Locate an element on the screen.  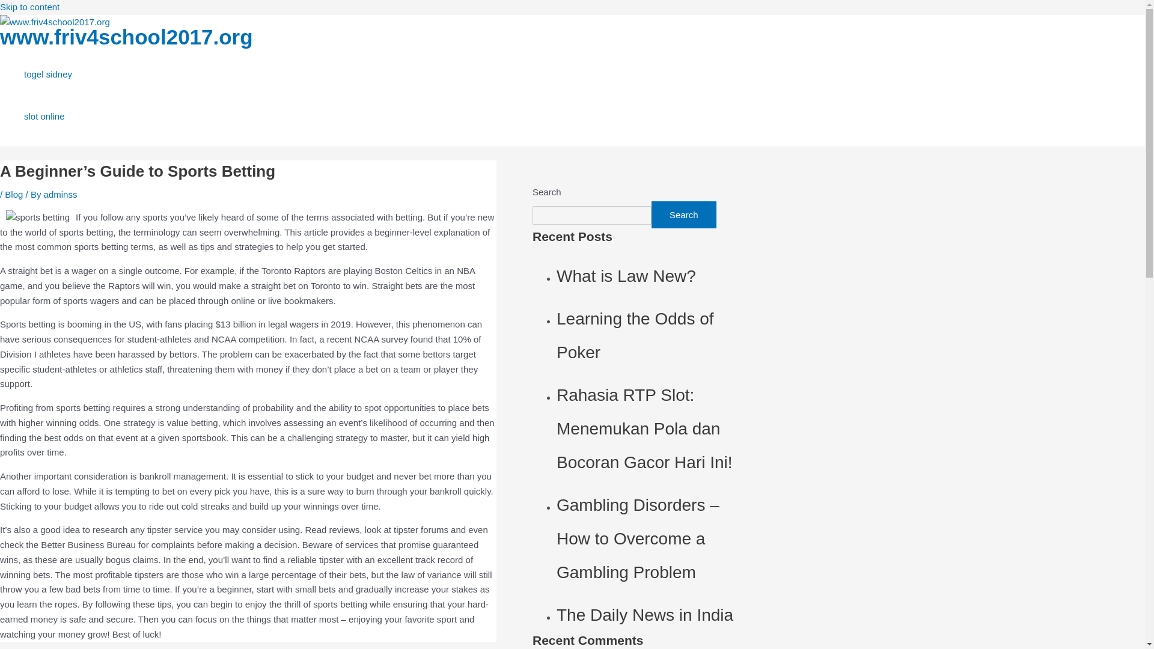
What is Law New? is located at coordinates (626, 276).